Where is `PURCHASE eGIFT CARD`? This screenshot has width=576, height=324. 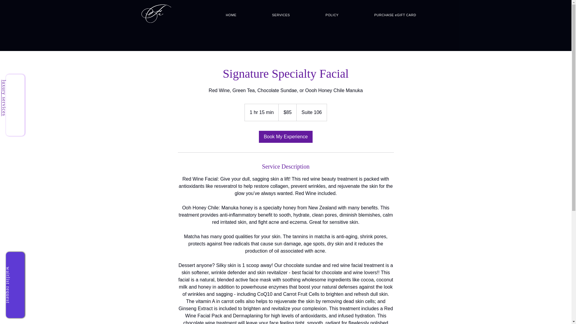 PURCHASE eGIFT CARD is located at coordinates (395, 15).